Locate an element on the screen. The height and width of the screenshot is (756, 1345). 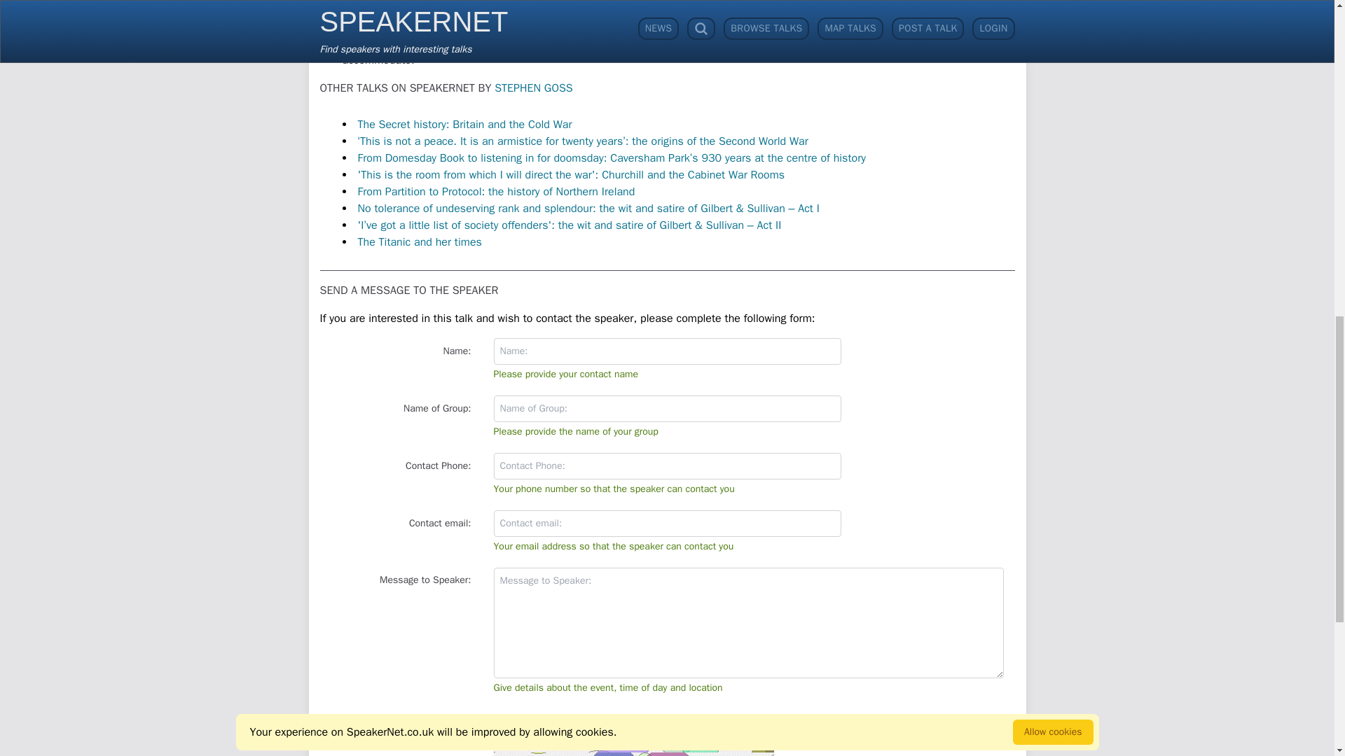
STEPHEN GOSS is located at coordinates (534, 88).